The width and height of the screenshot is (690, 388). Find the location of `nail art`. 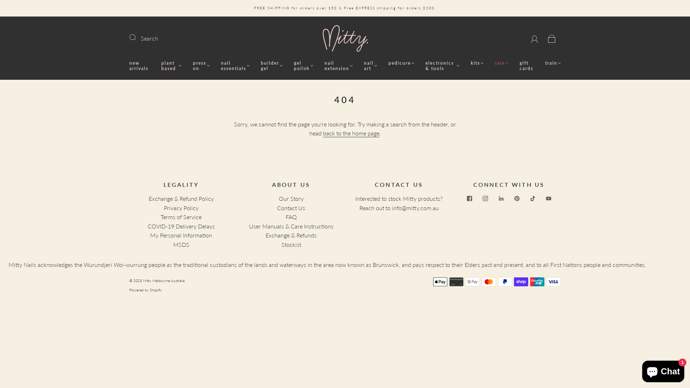

nail art is located at coordinates (371, 66).